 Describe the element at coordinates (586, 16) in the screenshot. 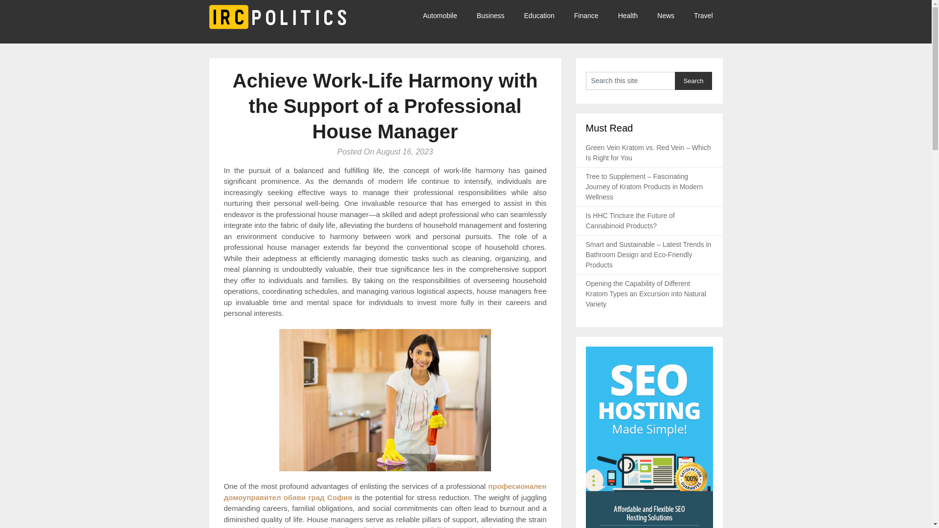

I see `Finance` at that location.